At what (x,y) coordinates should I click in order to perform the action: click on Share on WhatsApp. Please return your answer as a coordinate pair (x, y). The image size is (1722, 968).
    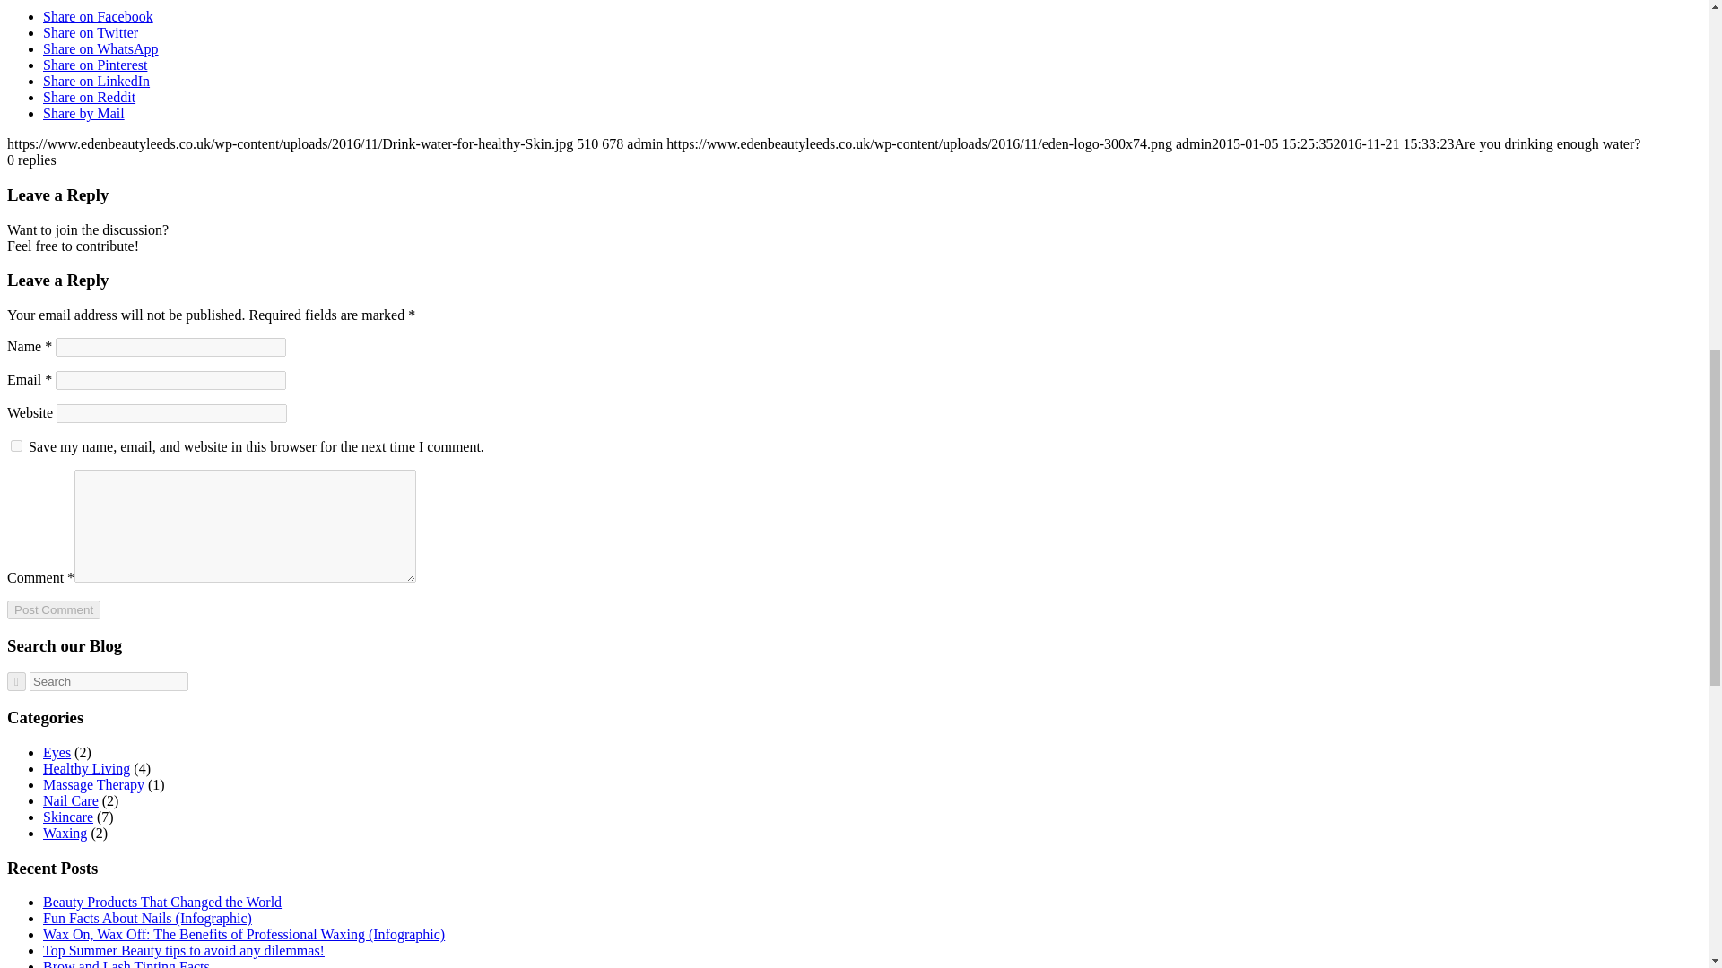
    Looking at the image, I should click on (100, 48).